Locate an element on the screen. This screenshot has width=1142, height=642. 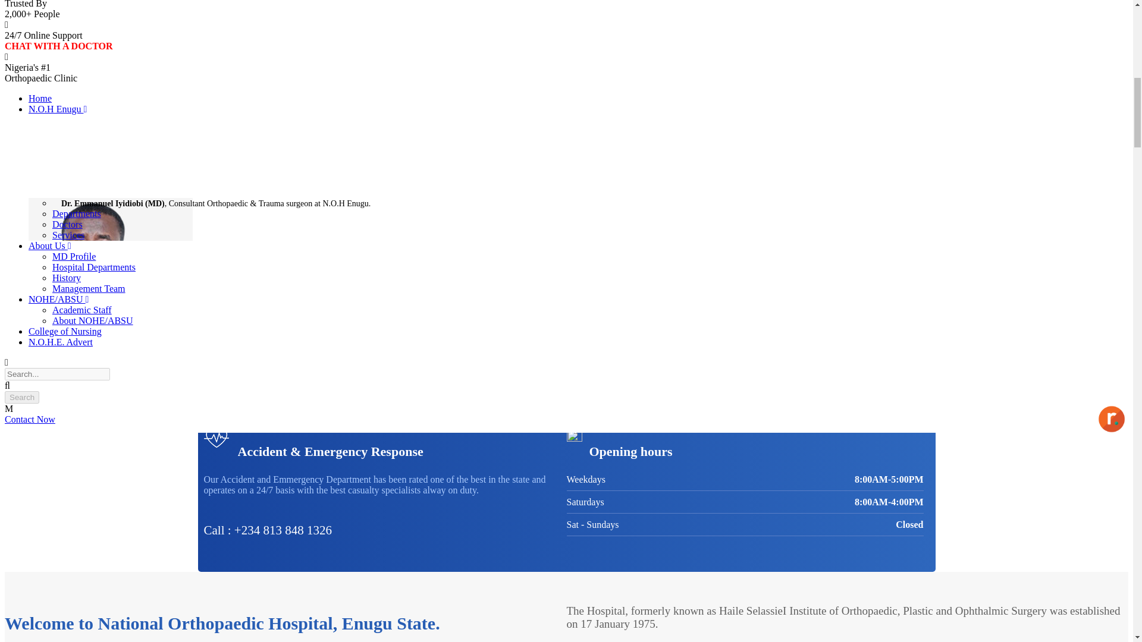
Services is located at coordinates (68, 234).